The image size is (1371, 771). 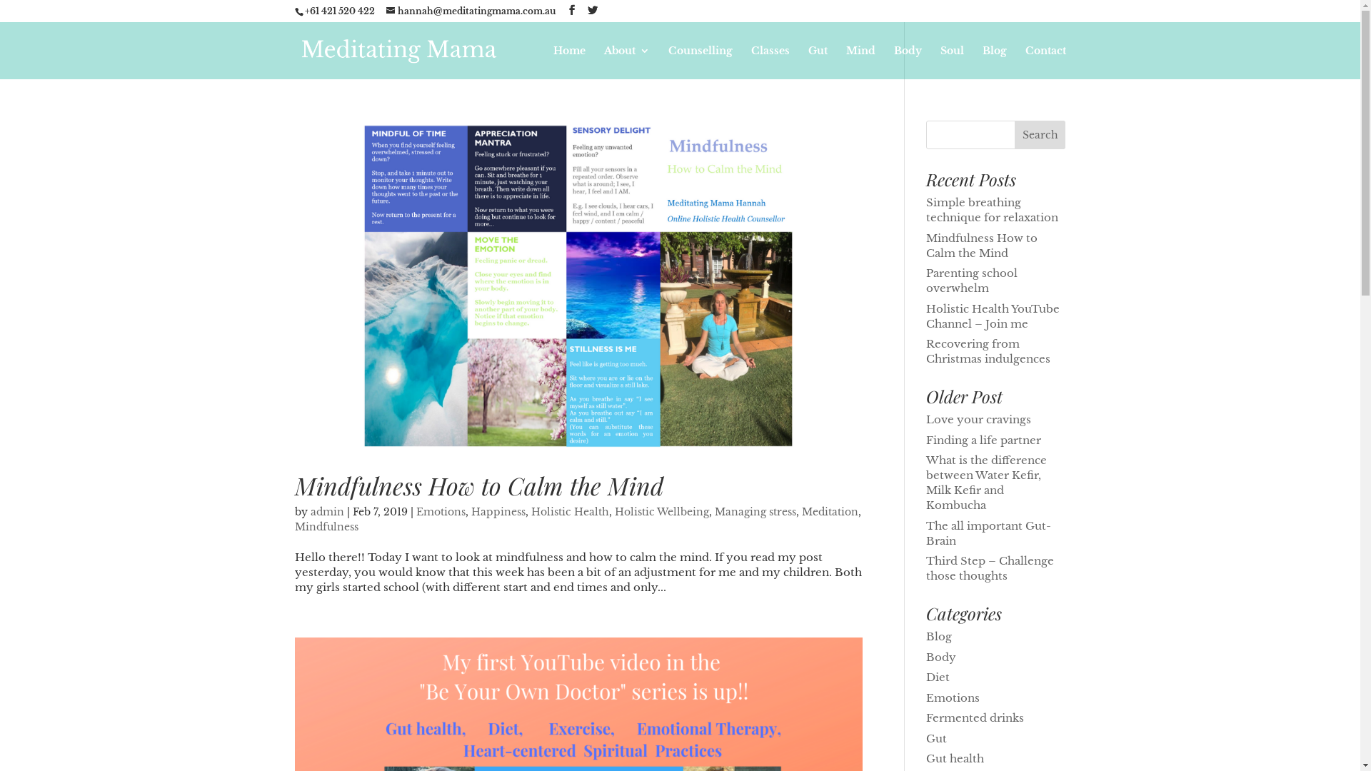 What do you see at coordinates (327, 512) in the screenshot?
I see `admin` at bounding box center [327, 512].